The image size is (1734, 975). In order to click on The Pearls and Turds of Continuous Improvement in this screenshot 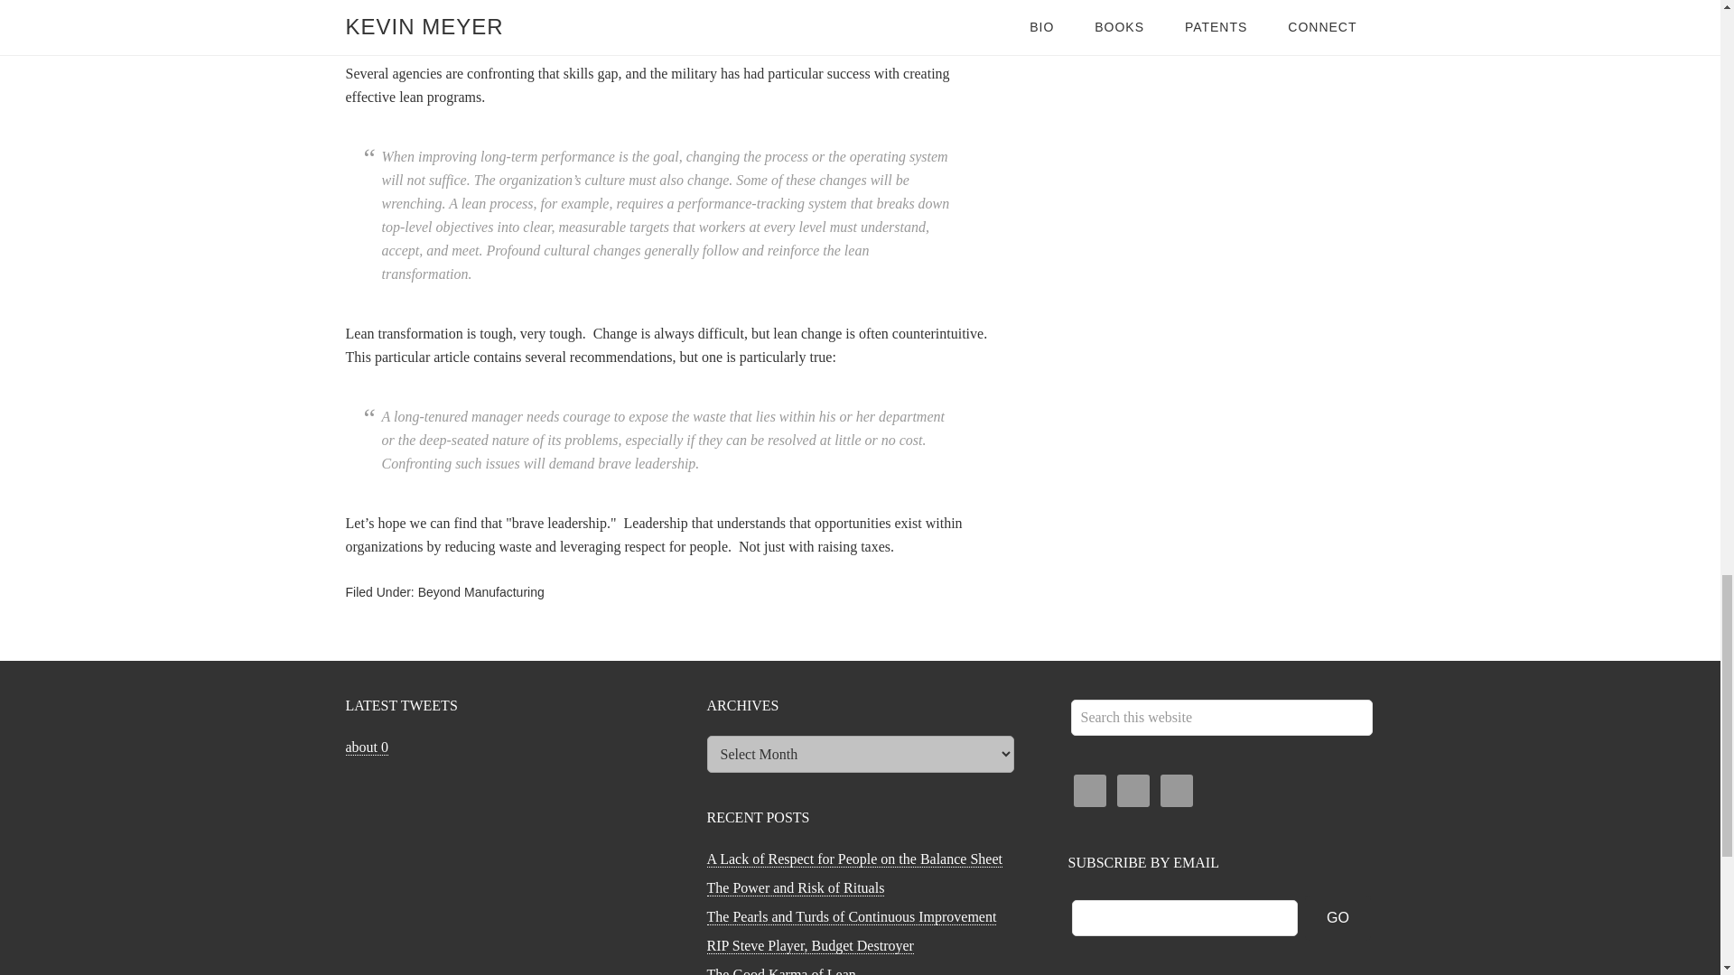, I will do `click(851, 916)`.